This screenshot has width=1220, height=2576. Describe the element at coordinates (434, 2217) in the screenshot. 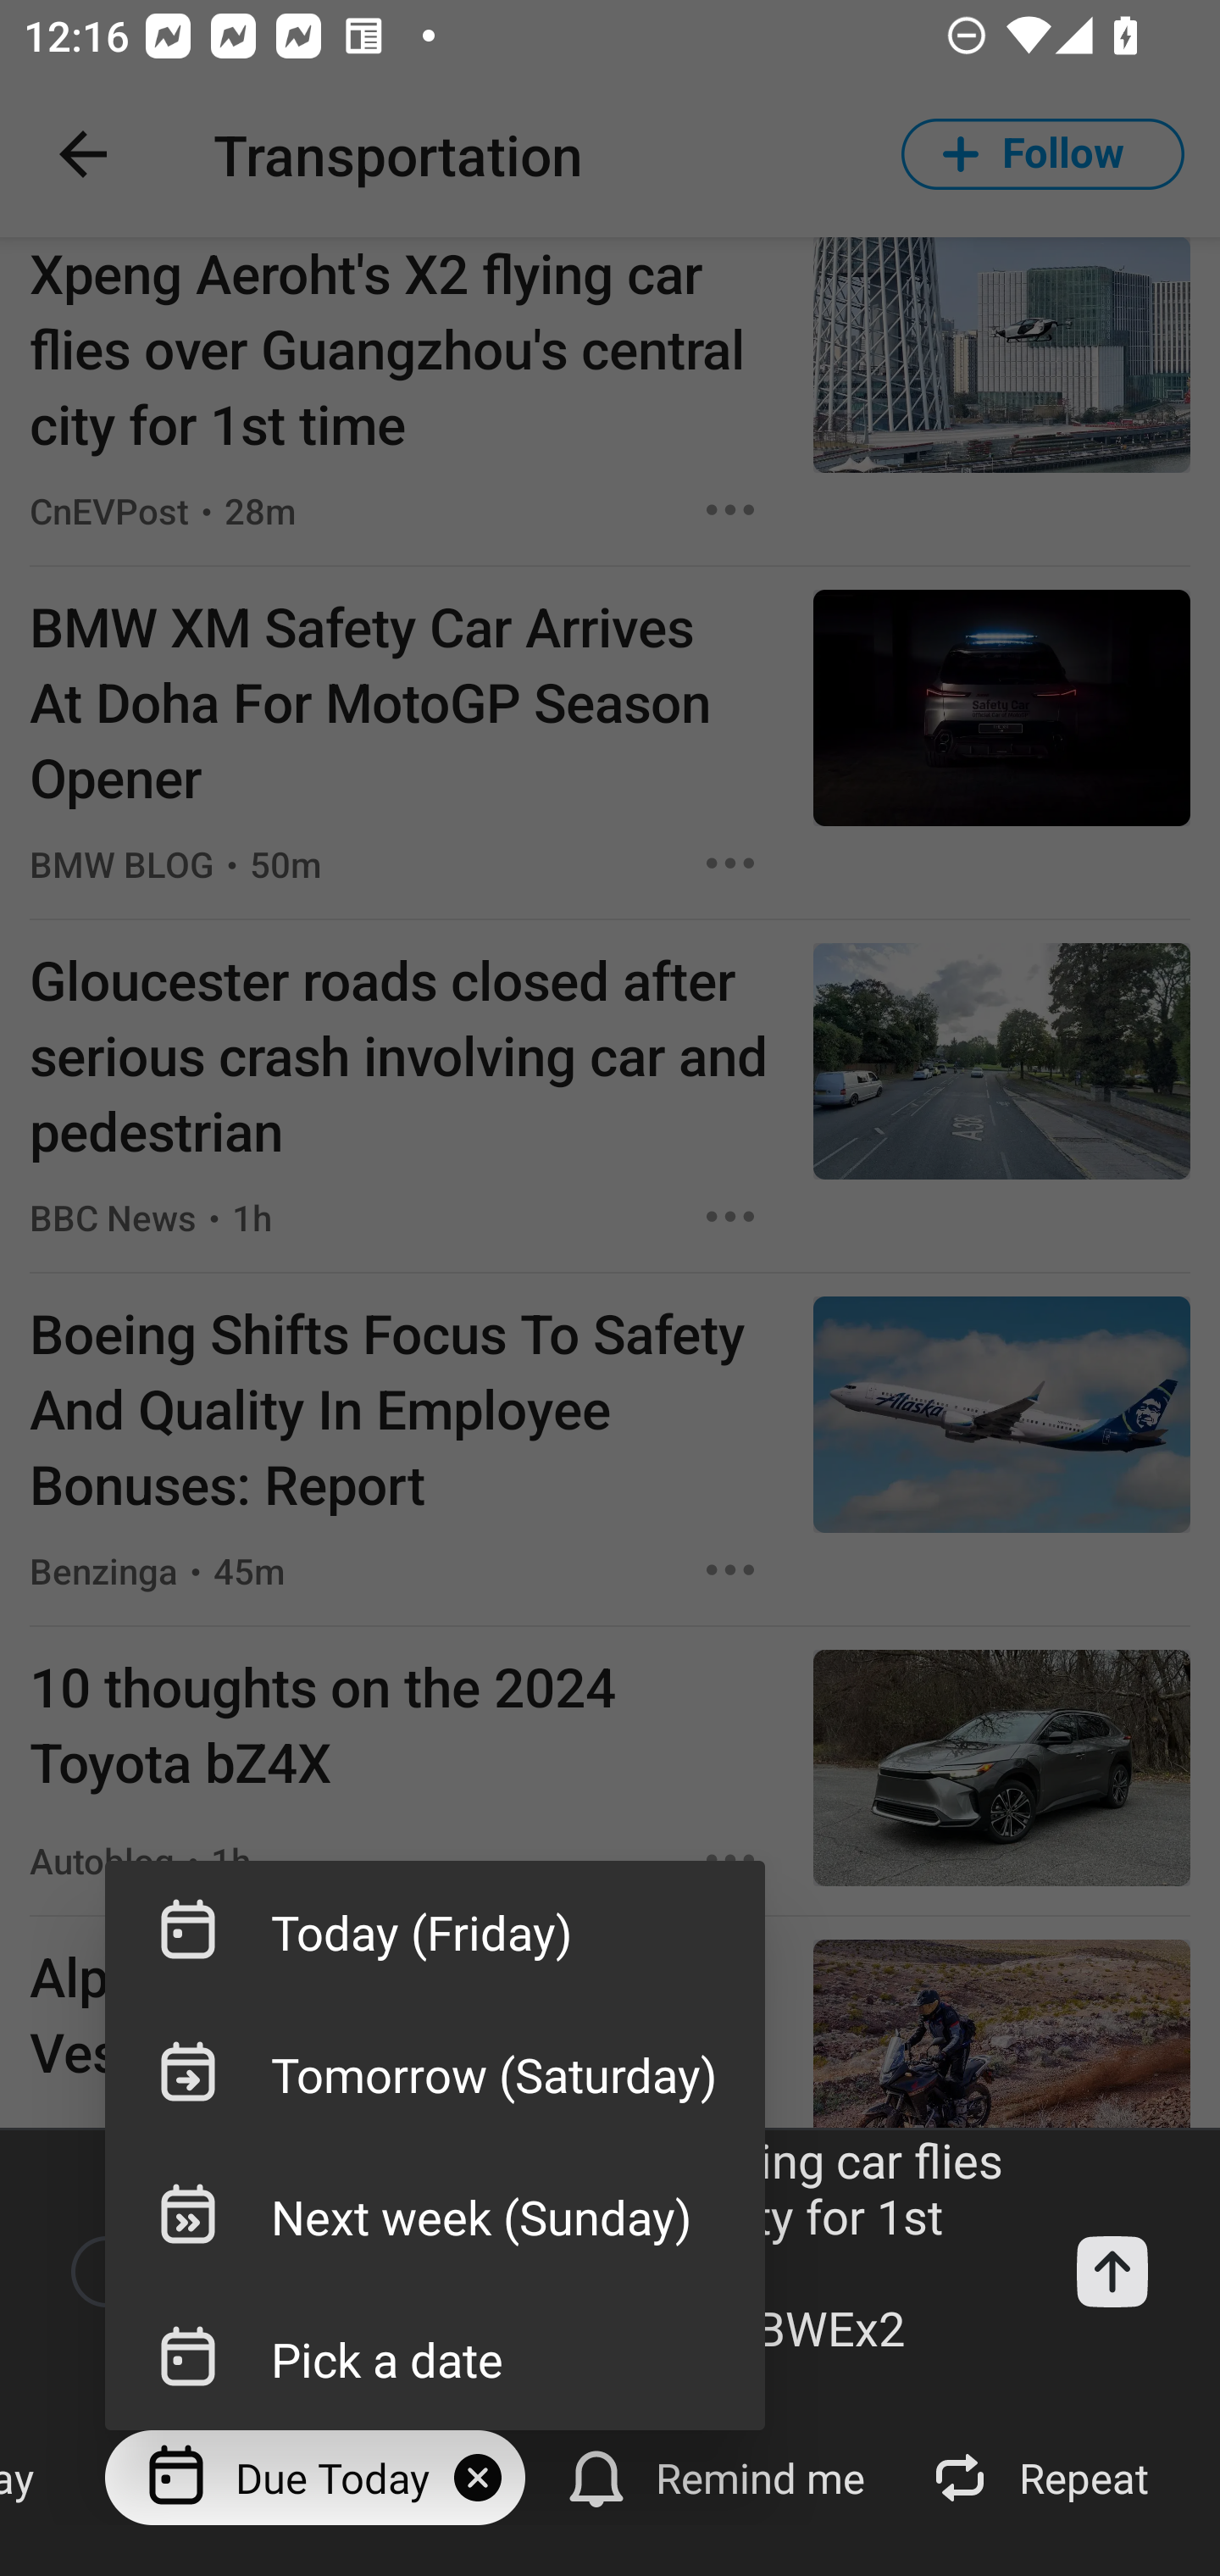

I see `Next week (Sunday)3 in 4 Next week (Sunday)` at that location.